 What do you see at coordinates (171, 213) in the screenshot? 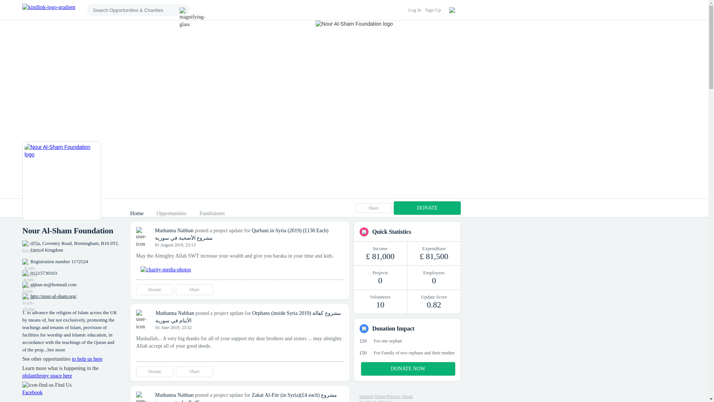
I see `Opportunities` at bounding box center [171, 213].